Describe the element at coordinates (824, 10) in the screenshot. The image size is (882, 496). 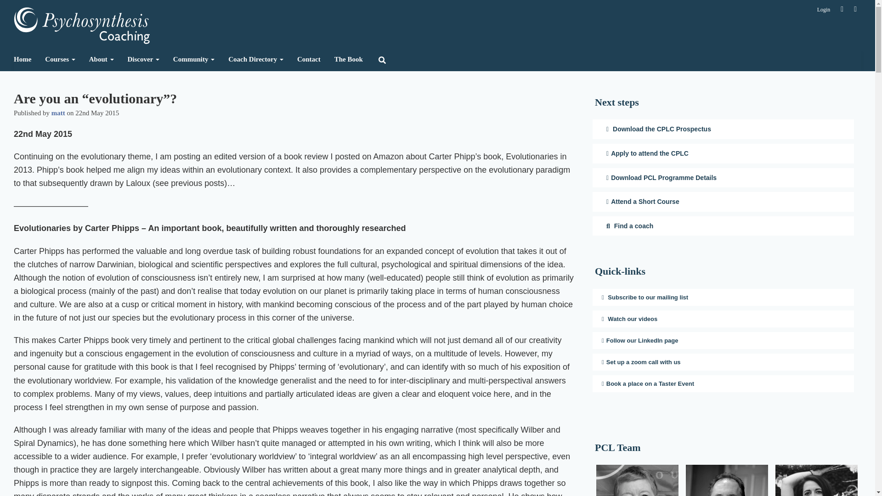
I see `Login` at that location.